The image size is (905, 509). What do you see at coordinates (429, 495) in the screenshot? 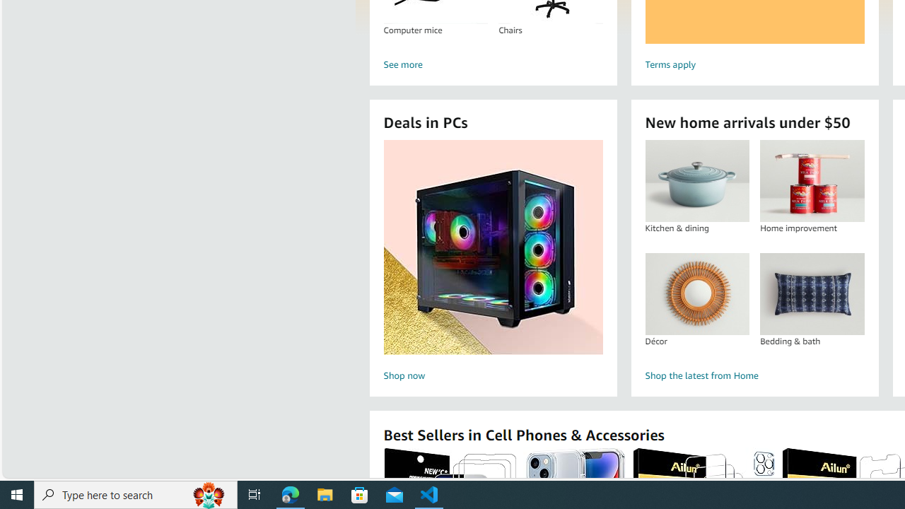
I see `Visual Studio Code - 1 running window` at bounding box center [429, 495].